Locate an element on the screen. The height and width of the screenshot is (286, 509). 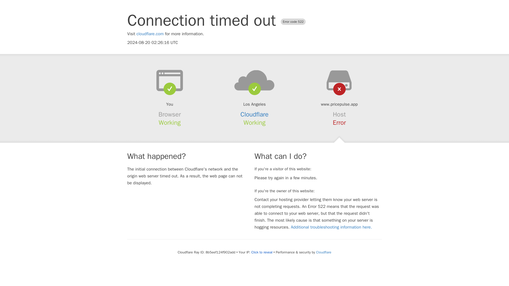
cloudflare.com is located at coordinates (150, 34).